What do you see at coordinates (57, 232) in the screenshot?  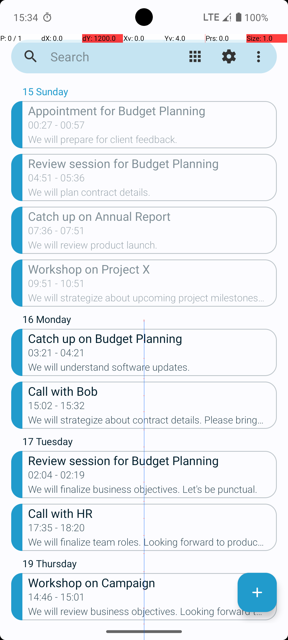 I see `07:36 - 07:51` at bounding box center [57, 232].